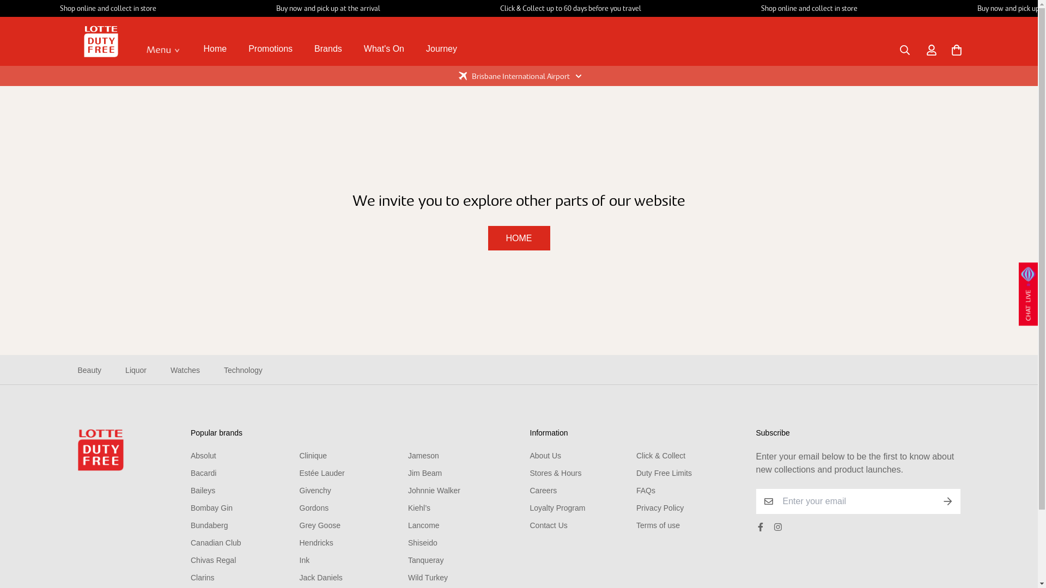 The width and height of the screenshot is (1046, 588). I want to click on Baileys, so click(203, 491).